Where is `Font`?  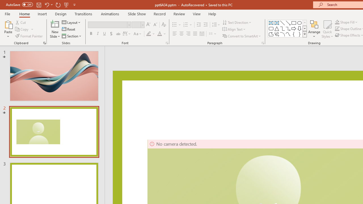 Font is located at coordinates (109, 25).